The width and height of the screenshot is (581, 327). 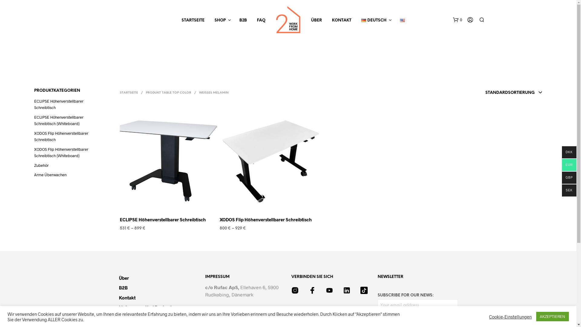 What do you see at coordinates (510, 316) in the screenshot?
I see `Cookie-Einstellungen` at bounding box center [510, 316].